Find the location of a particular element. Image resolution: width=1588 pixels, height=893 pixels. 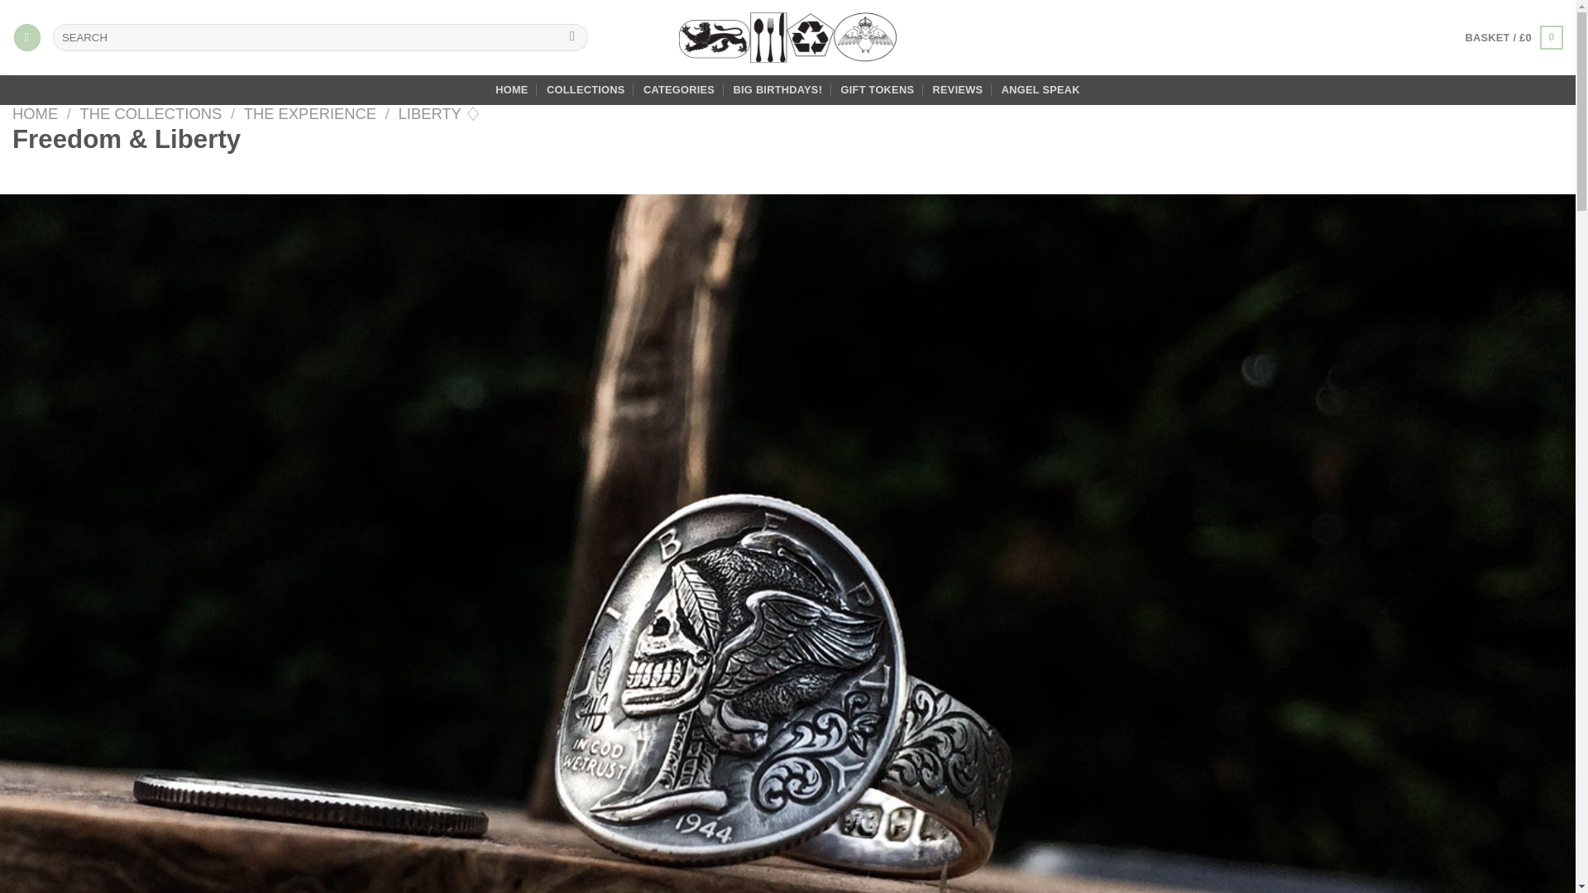

Search is located at coordinates (572, 38).